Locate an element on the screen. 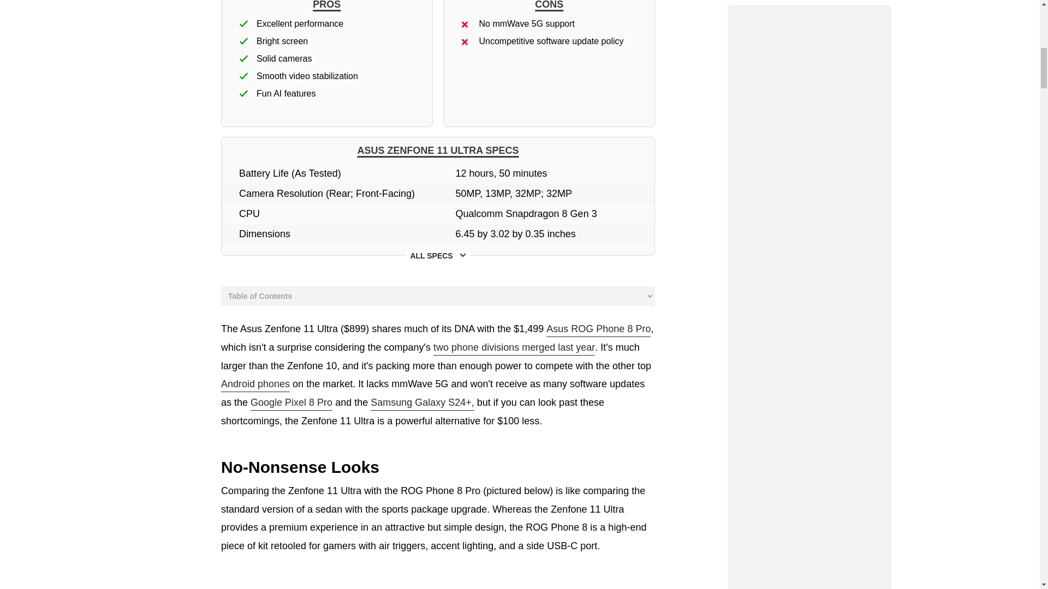 The width and height of the screenshot is (1048, 589). ALL SPECS is located at coordinates (438, 256).